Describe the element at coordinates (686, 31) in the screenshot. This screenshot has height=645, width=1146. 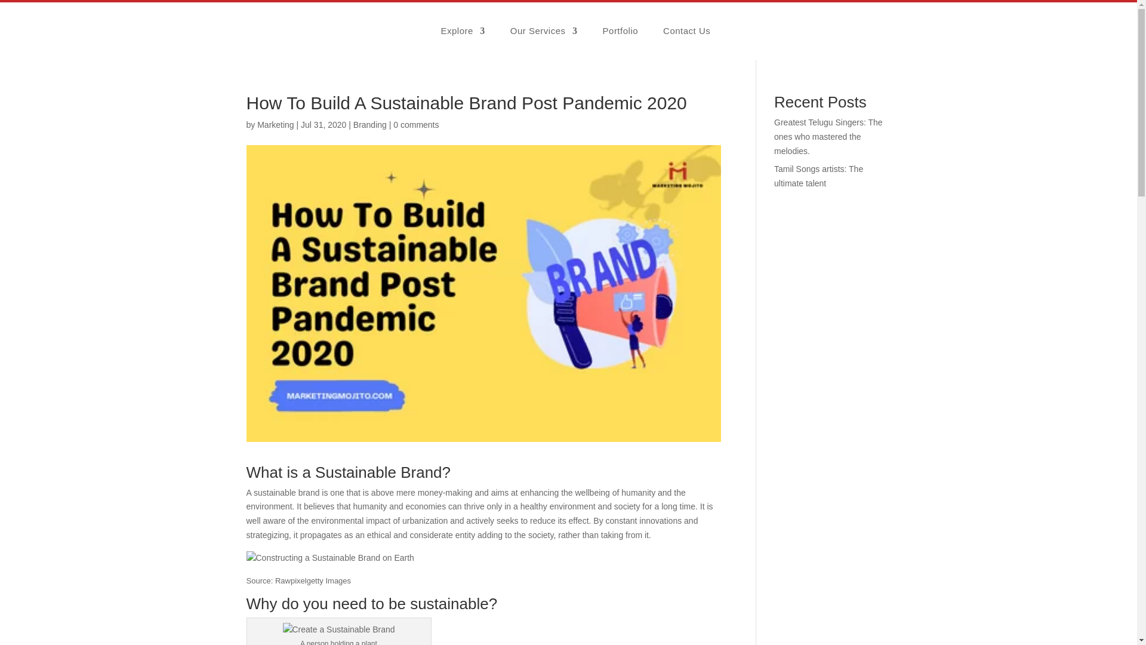
I see `Contact Us` at that location.